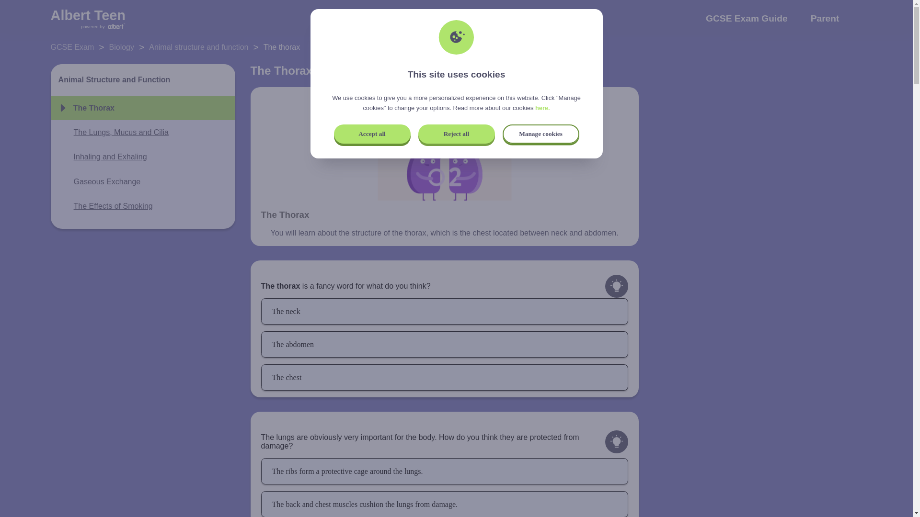 The height and width of the screenshot is (517, 920). I want to click on GCSE Exam Guide, so click(747, 28).